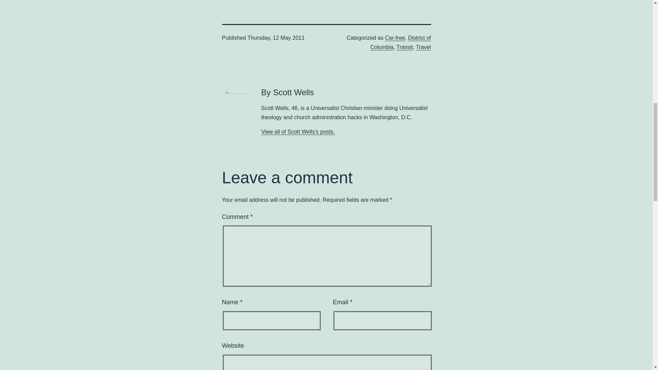 The image size is (658, 370). What do you see at coordinates (405, 47) in the screenshot?
I see `Transit` at bounding box center [405, 47].